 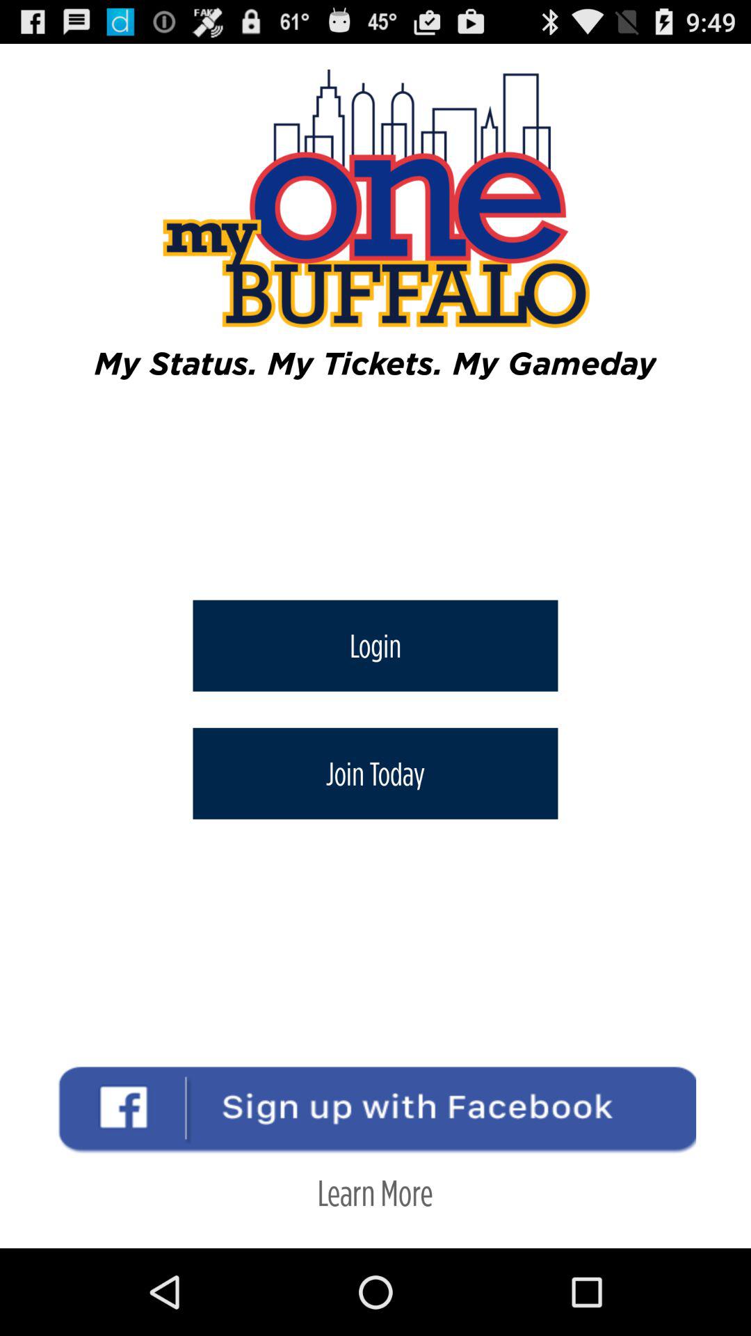 What do you see at coordinates (375, 1193) in the screenshot?
I see `swipe until the learn more item` at bounding box center [375, 1193].